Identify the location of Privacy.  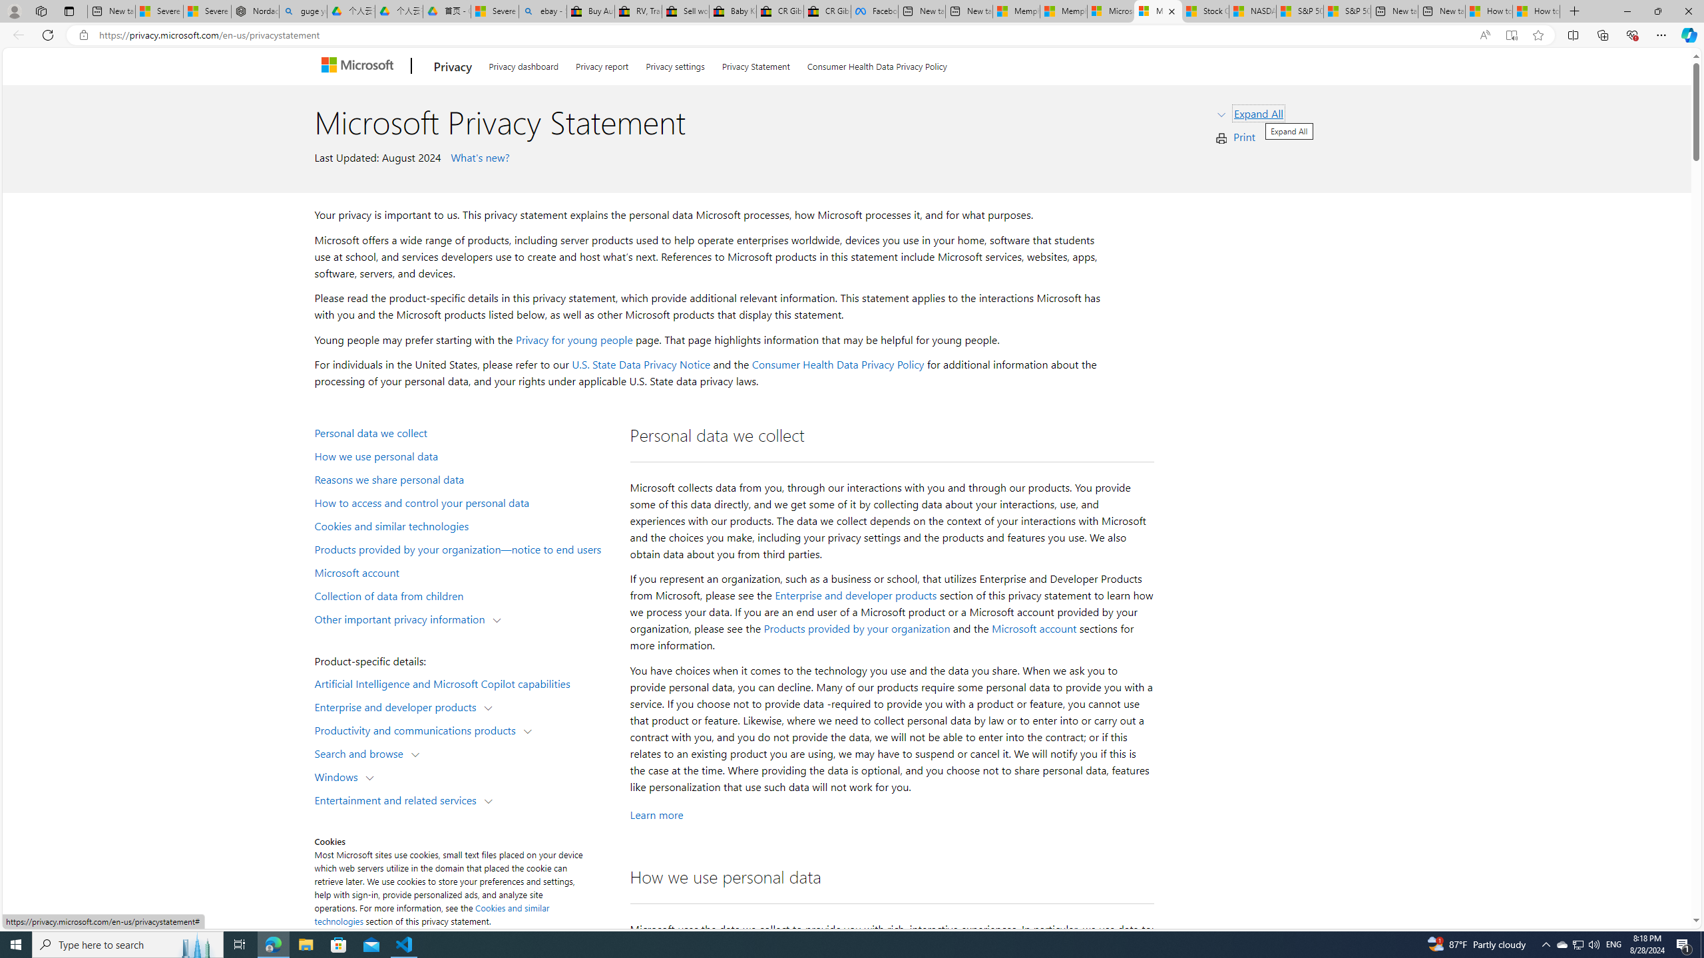
(453, 67).